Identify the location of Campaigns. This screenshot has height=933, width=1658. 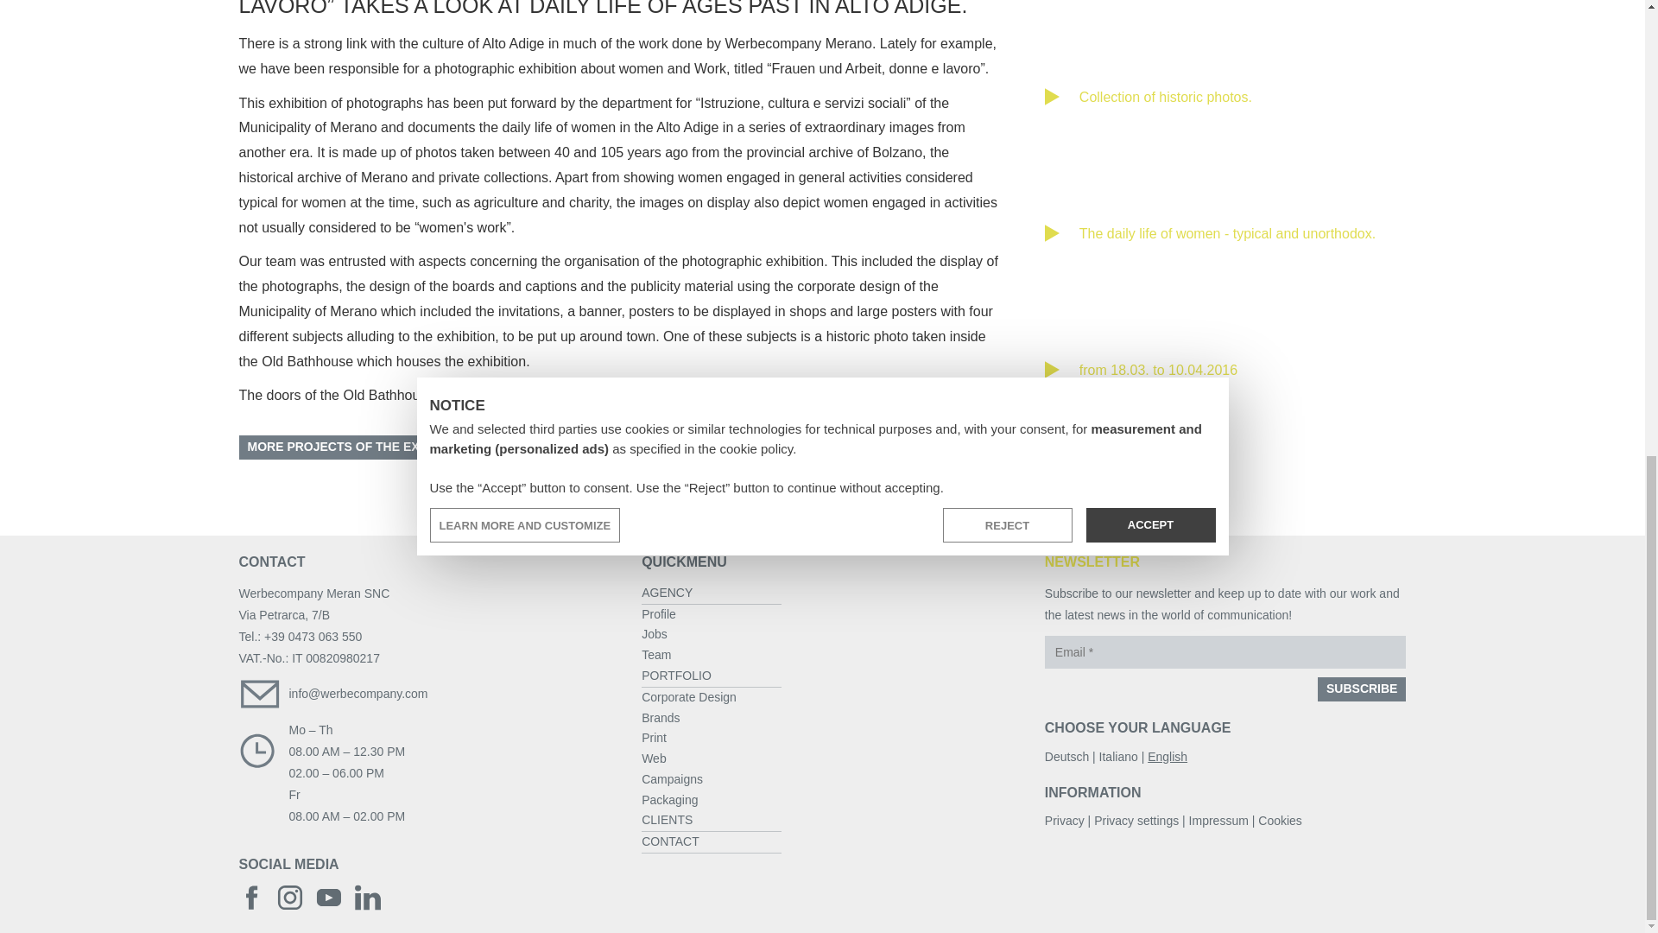
(672, 779).